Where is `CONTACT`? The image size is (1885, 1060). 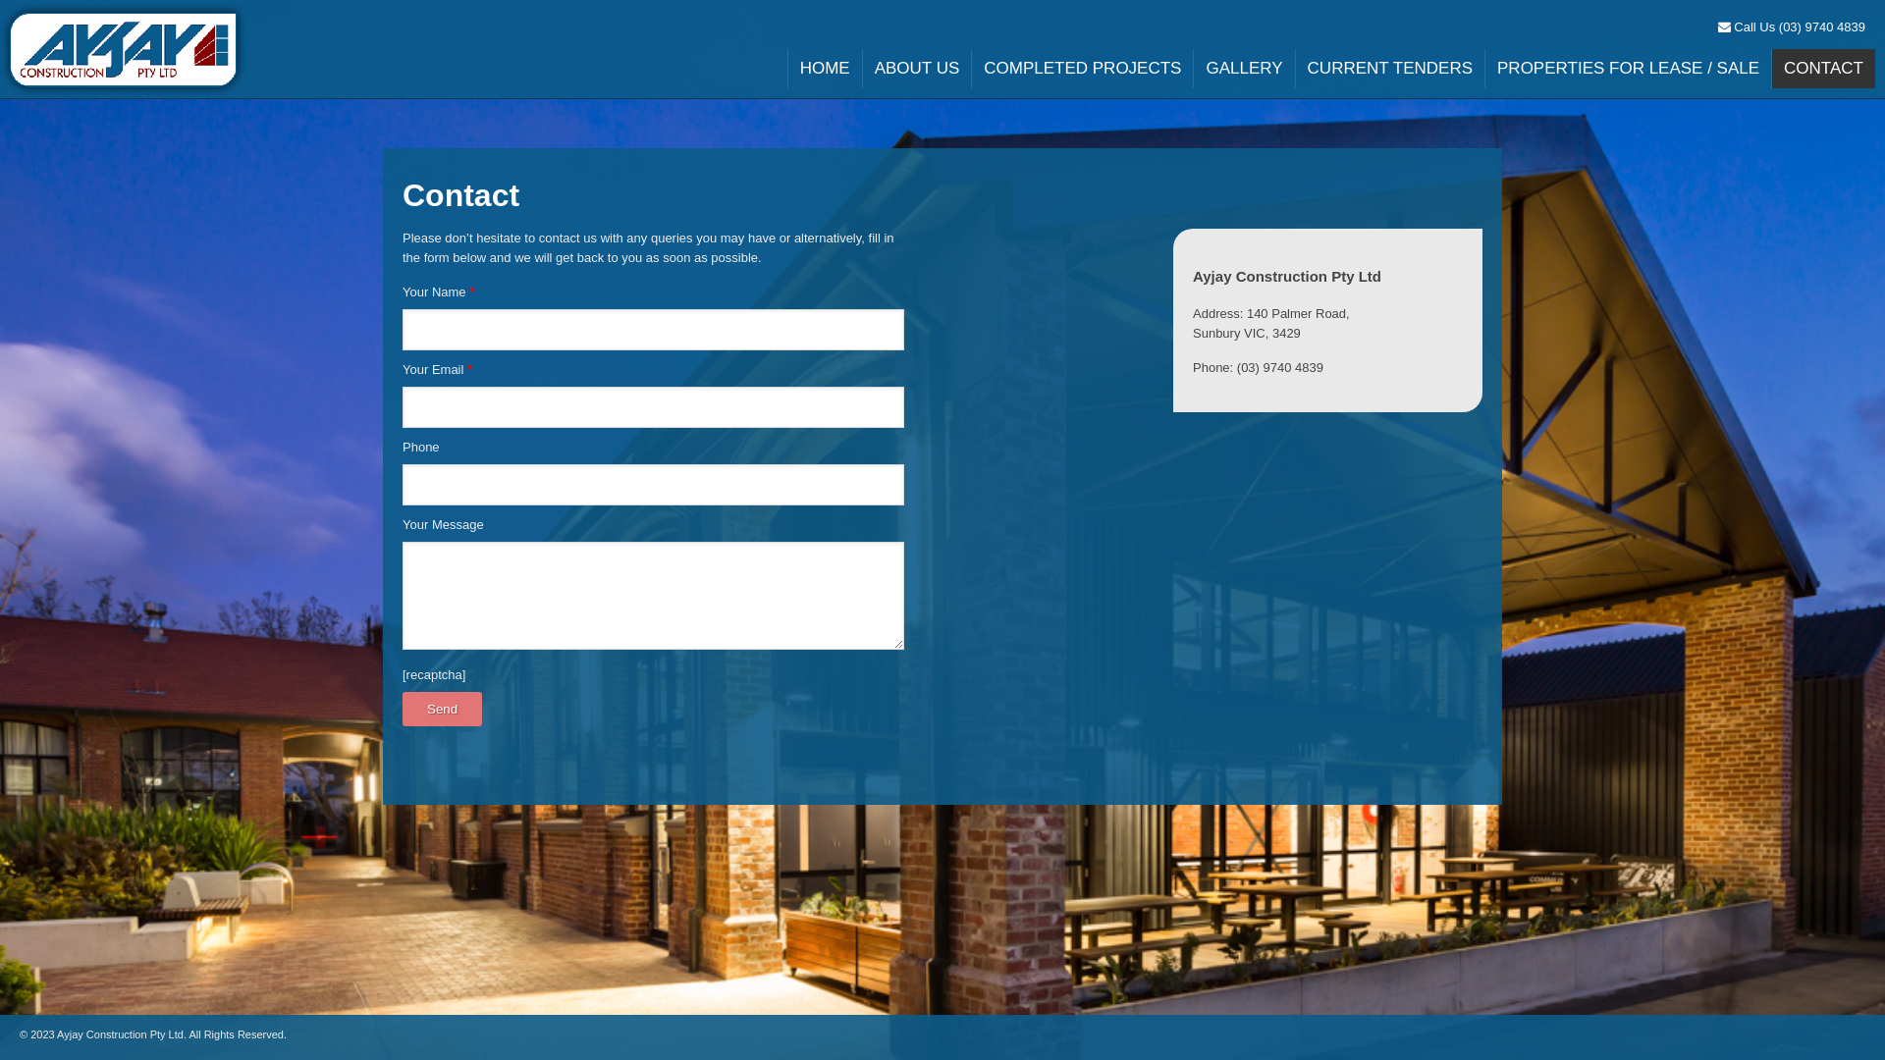 CONTACT is located at coordinates (1823, 69).